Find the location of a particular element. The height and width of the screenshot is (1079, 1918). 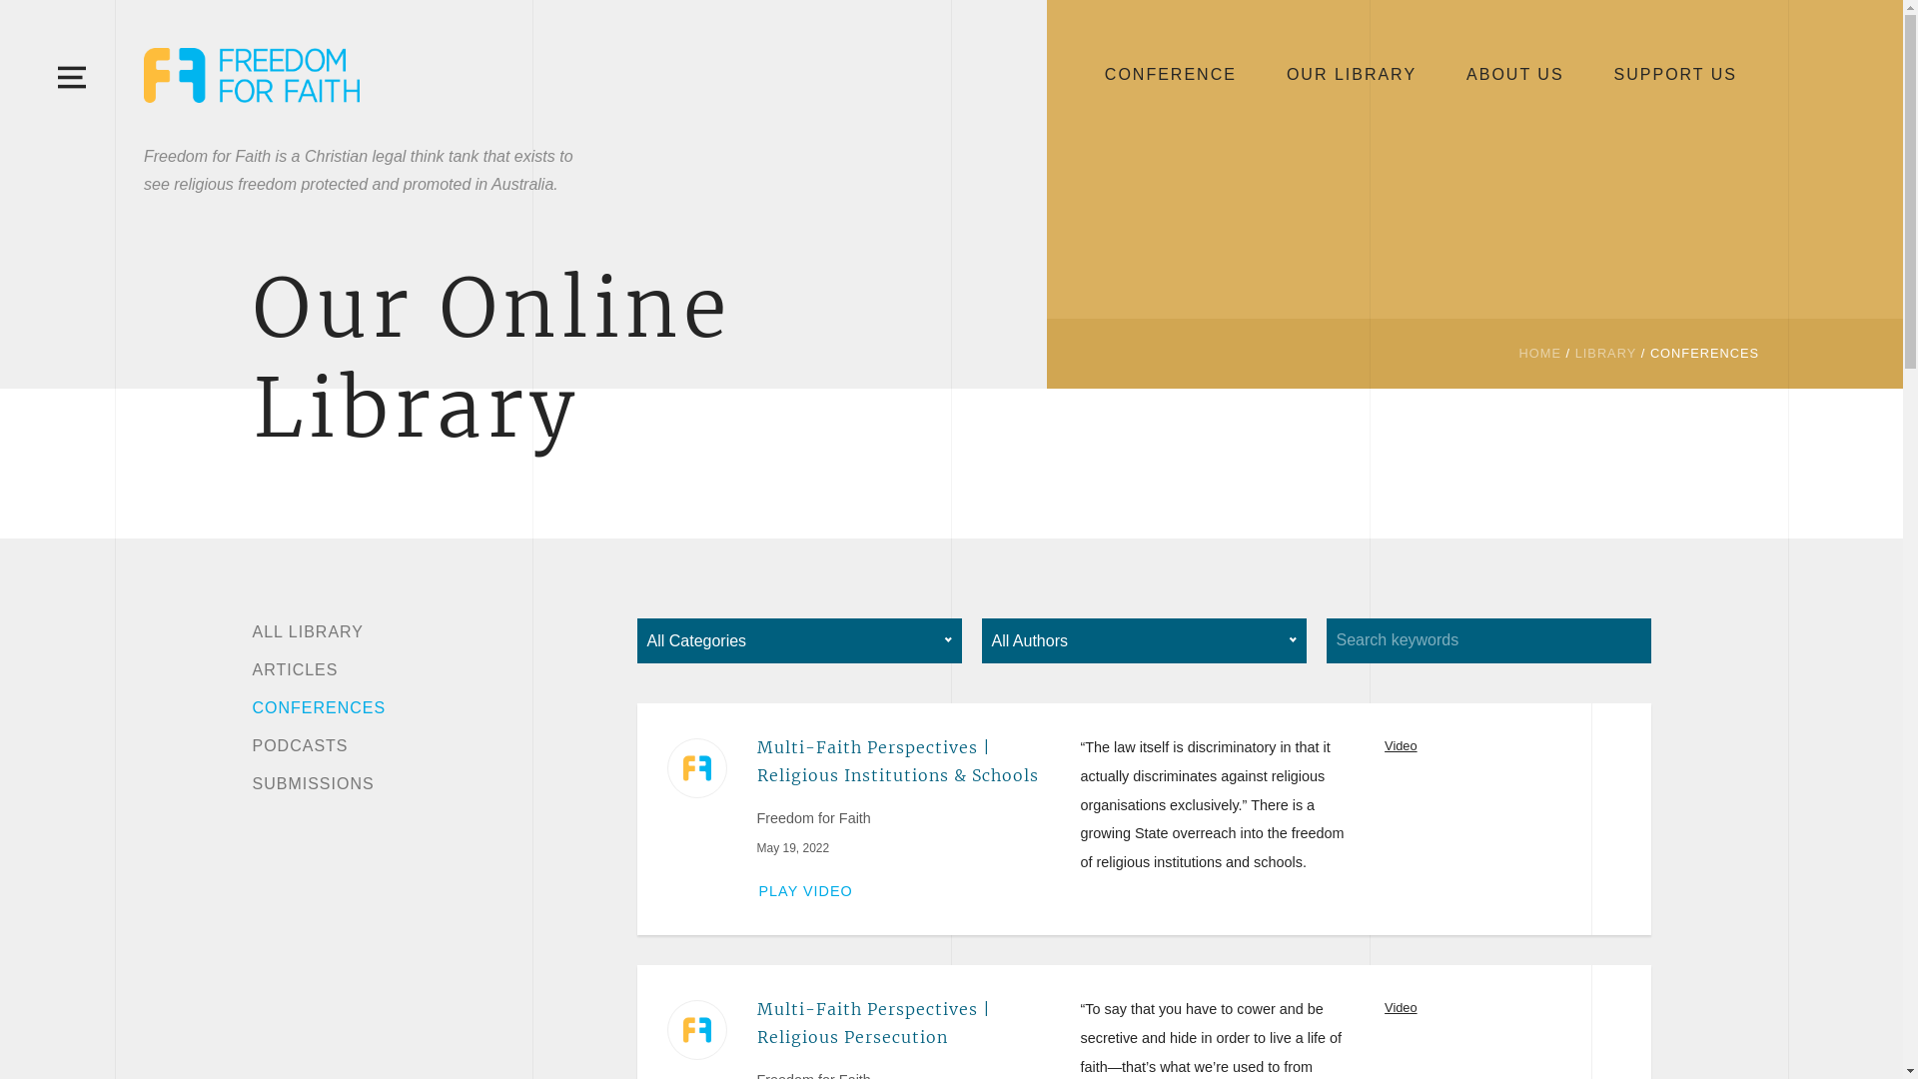

PLAY VIDEO is located at coordinates (805, 891).